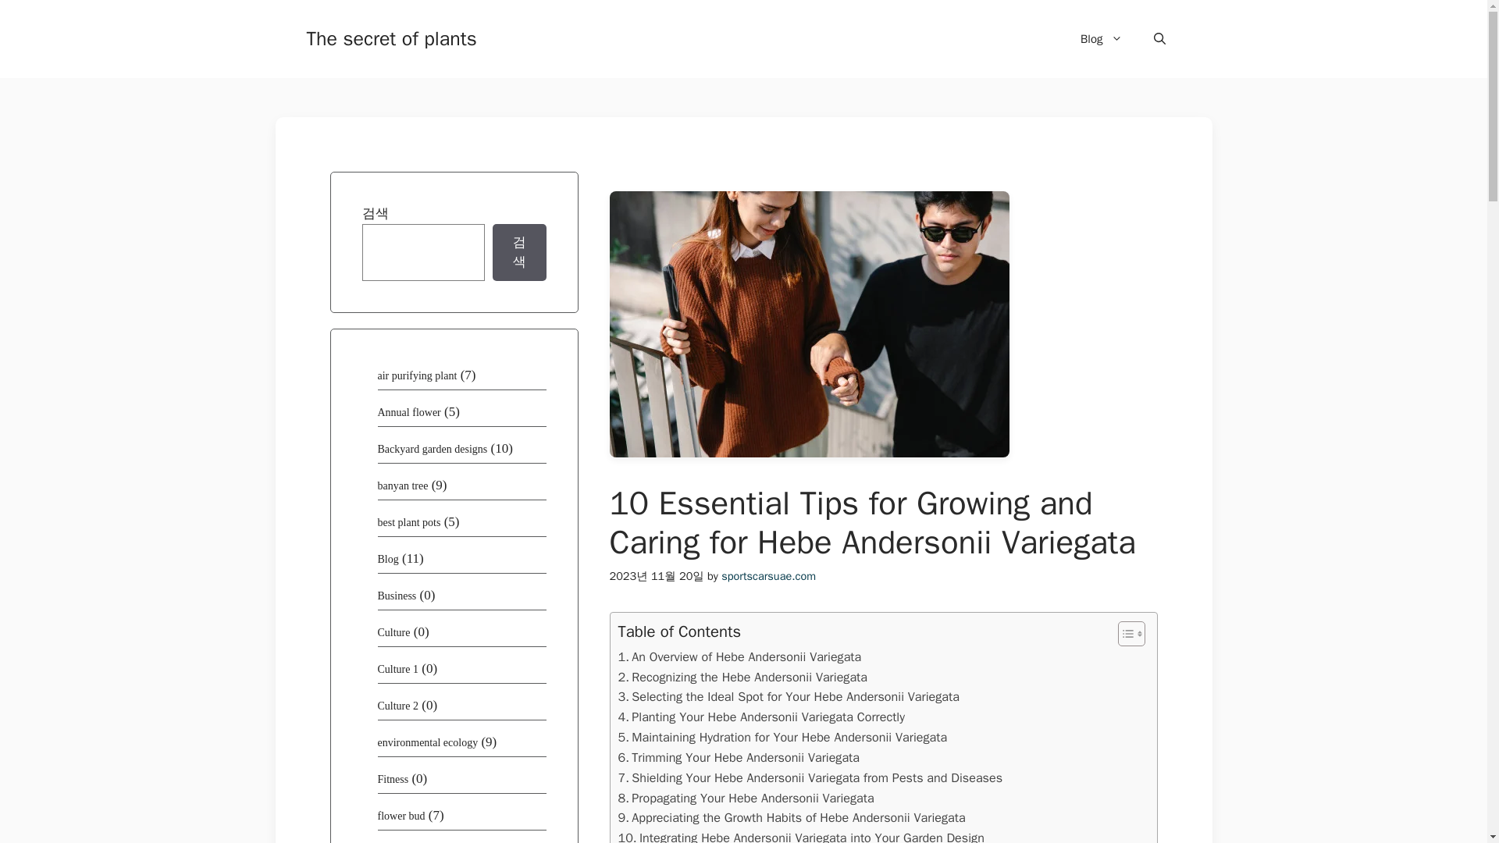 This screenshot has width=1499, height=843. Describe the element at coordinates (746, 798) in the screenshot. I see `Propagating Your Hebe Andersonii Variegata` at that location.